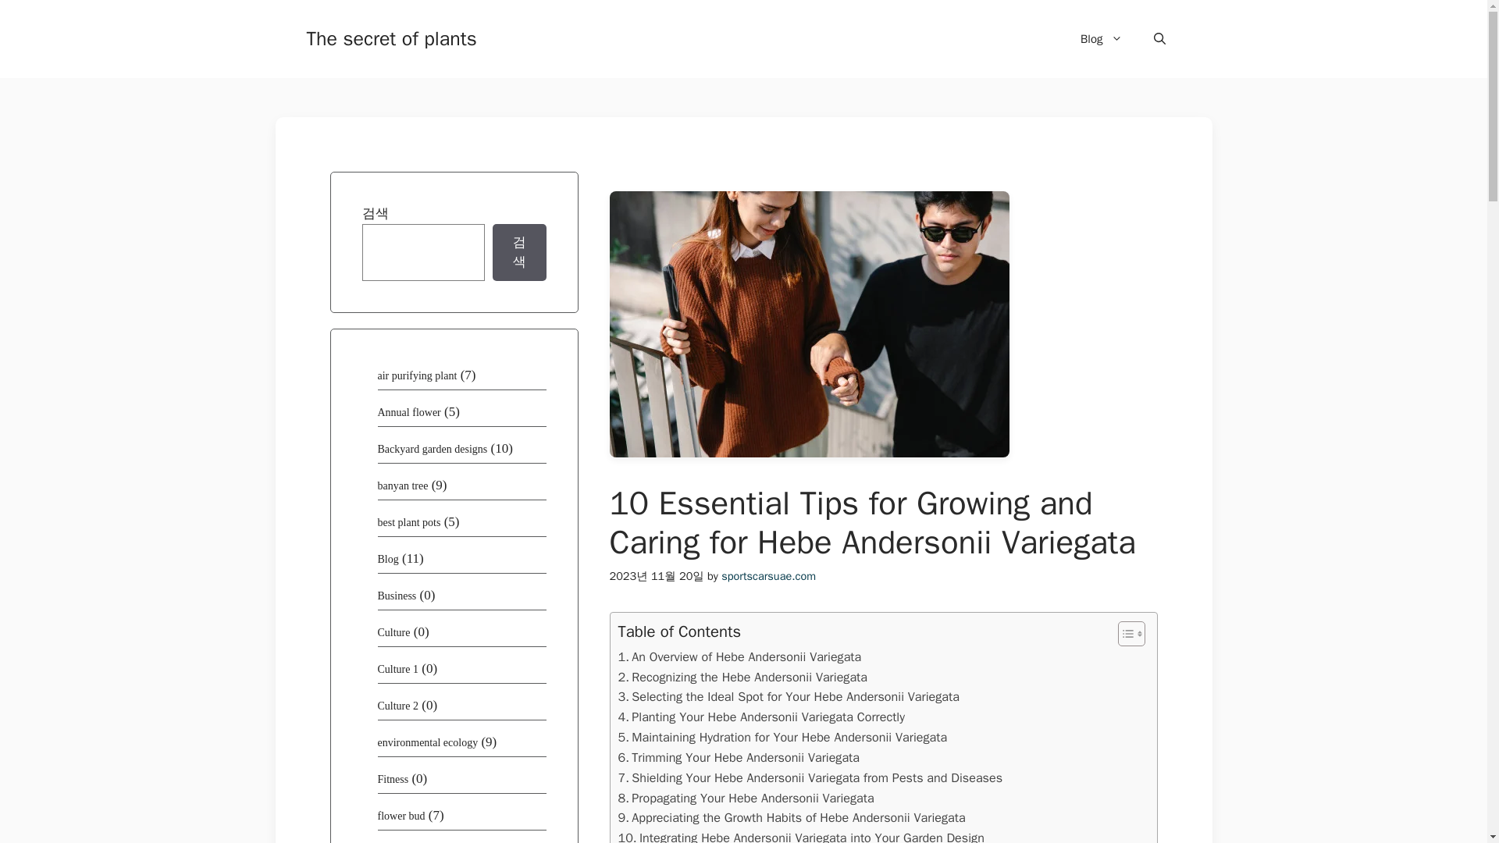 This screenshot has width=1499, height=843. Describe the element at coordinates (746, 798) in the screenshot. I see `Propagating Your Hebe Andersonii Variegata` at that location.